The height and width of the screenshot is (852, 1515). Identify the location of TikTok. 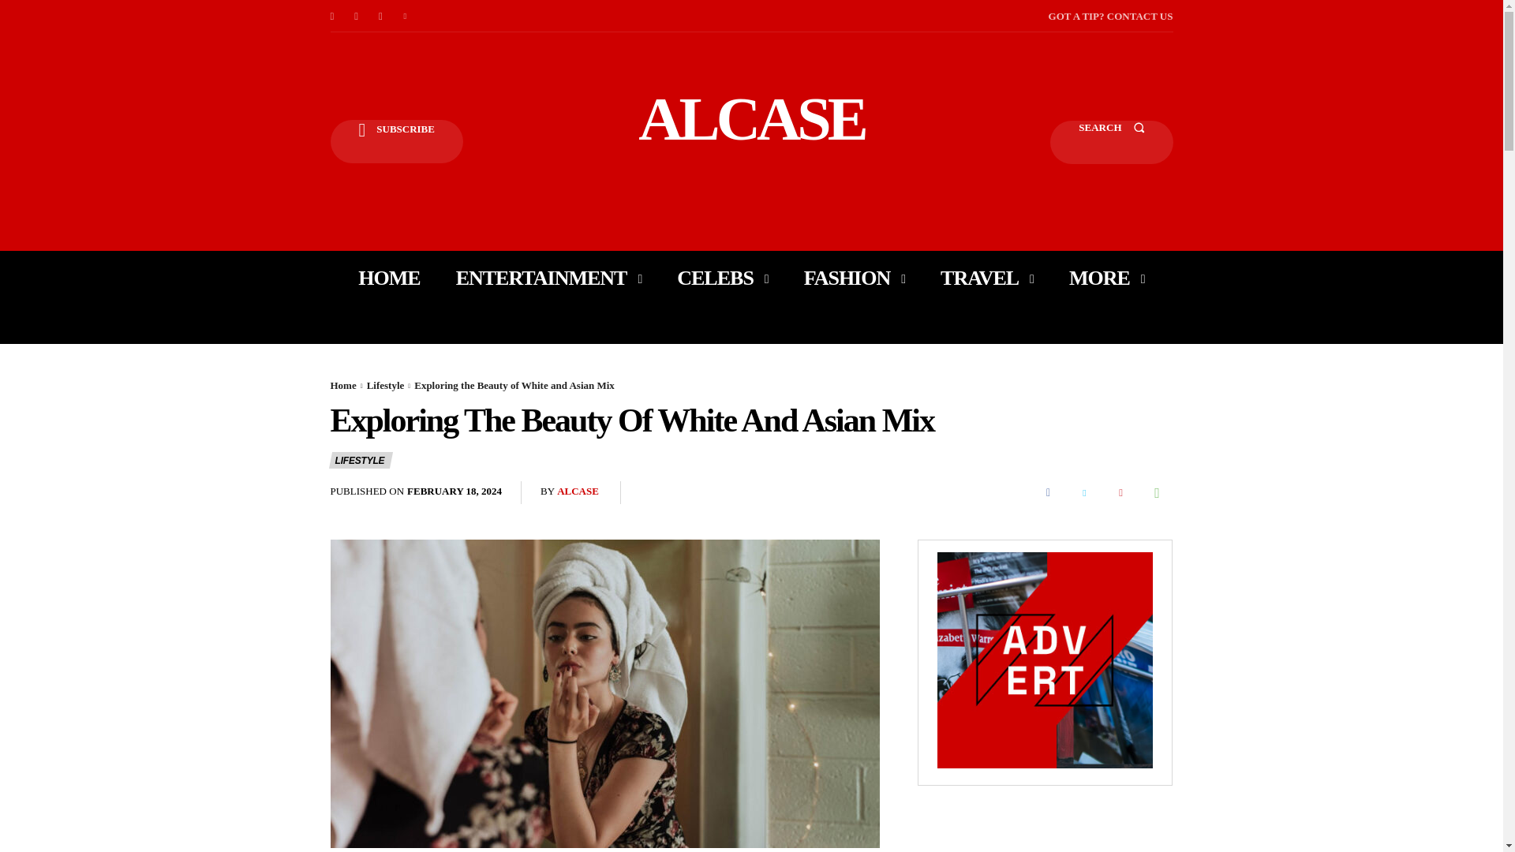
(380, 16).